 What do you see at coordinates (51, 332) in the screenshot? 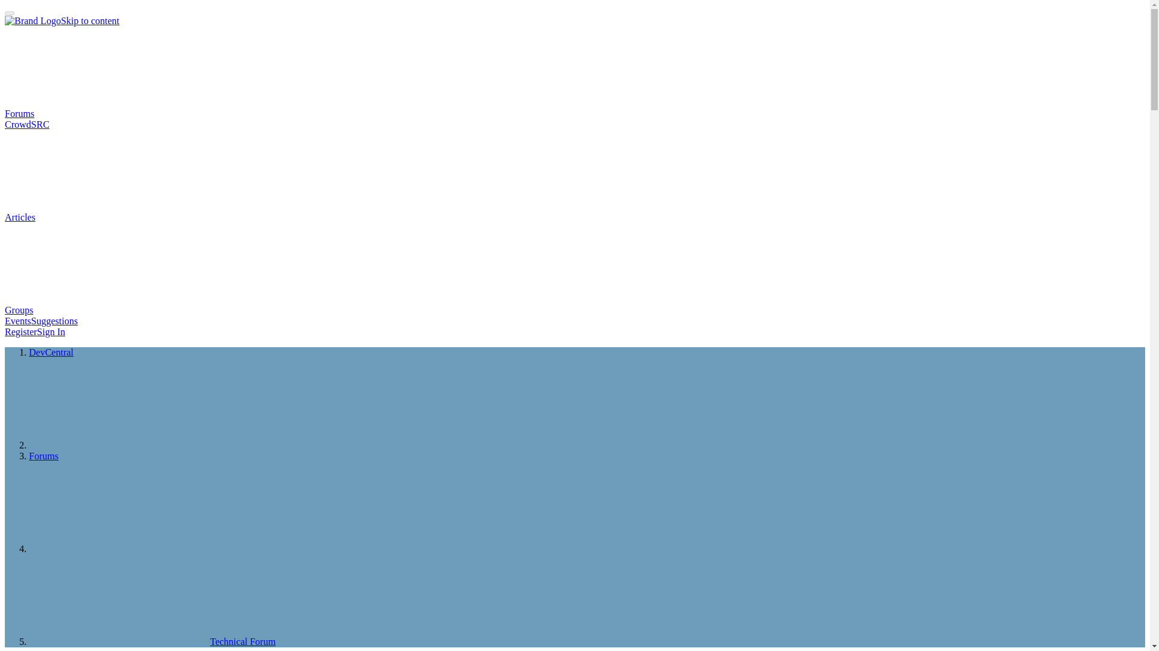
I see `Sign In` at bounding box center [51, 332].